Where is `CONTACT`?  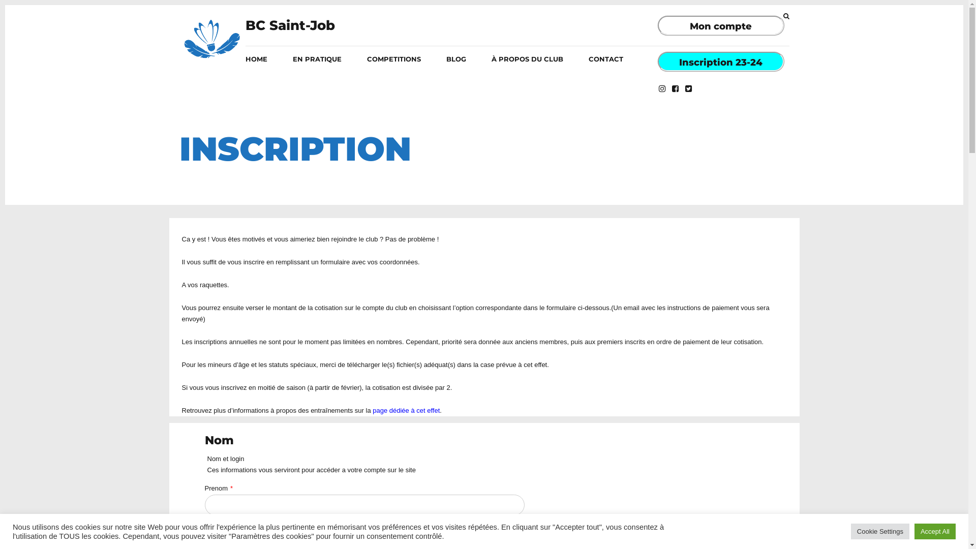 CONTACT is located at coordinates (606, 59).